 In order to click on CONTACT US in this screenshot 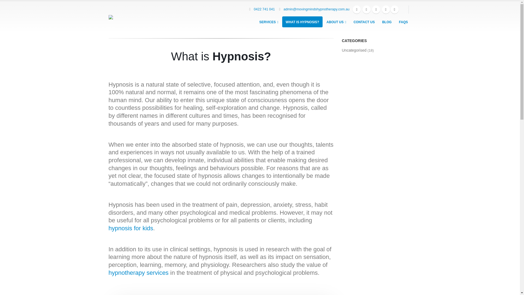, I will do `click(364, 22)`.